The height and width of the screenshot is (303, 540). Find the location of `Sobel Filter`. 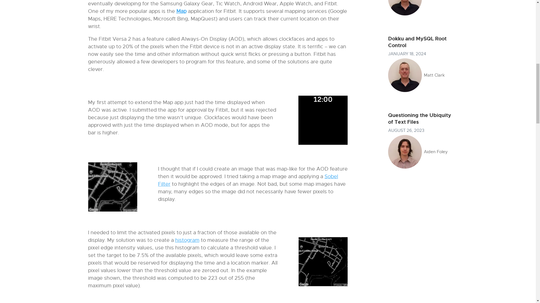

Sobel Filter is located at coordinates (248, 180).